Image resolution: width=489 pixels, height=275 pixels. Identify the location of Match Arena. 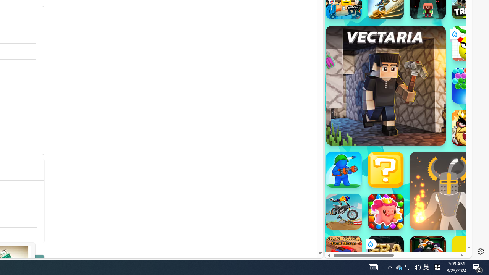
(386, 212).